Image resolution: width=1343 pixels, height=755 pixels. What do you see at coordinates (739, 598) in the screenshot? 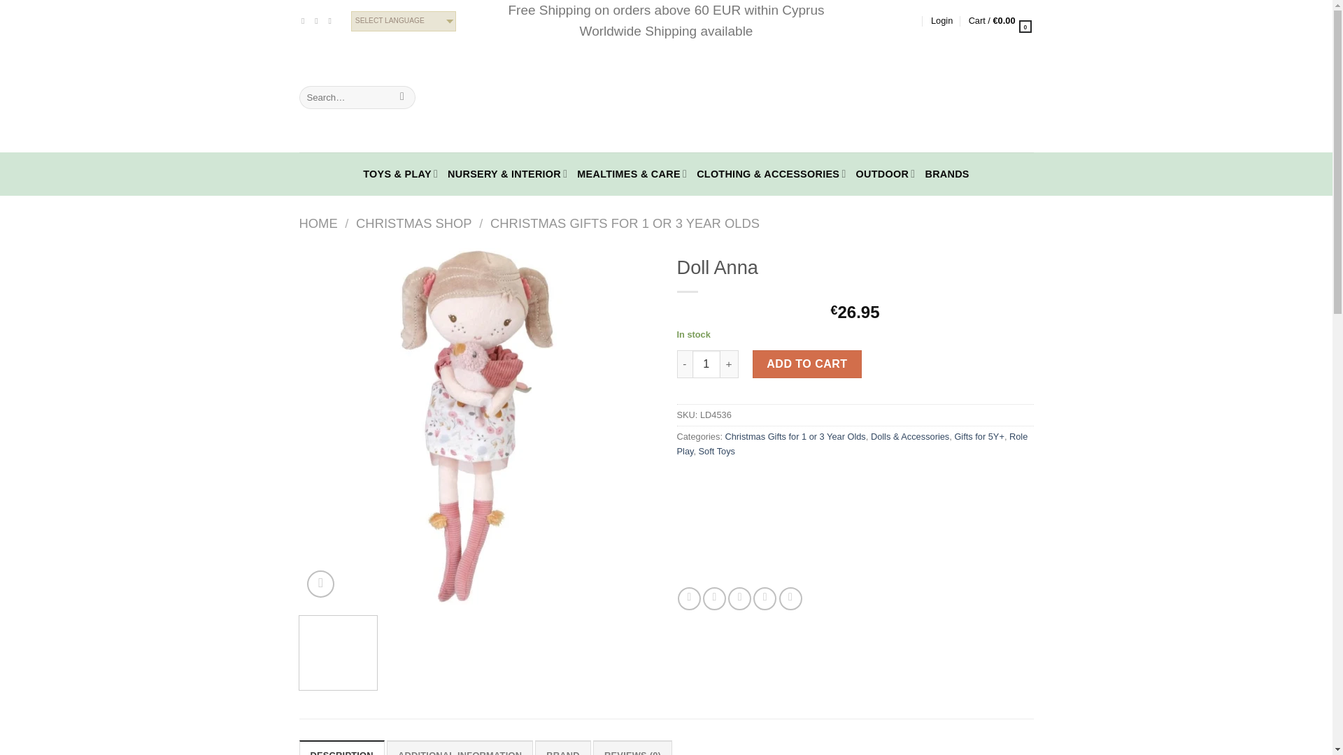
I see `Email to a Friend` at bounding box center [739, 598].